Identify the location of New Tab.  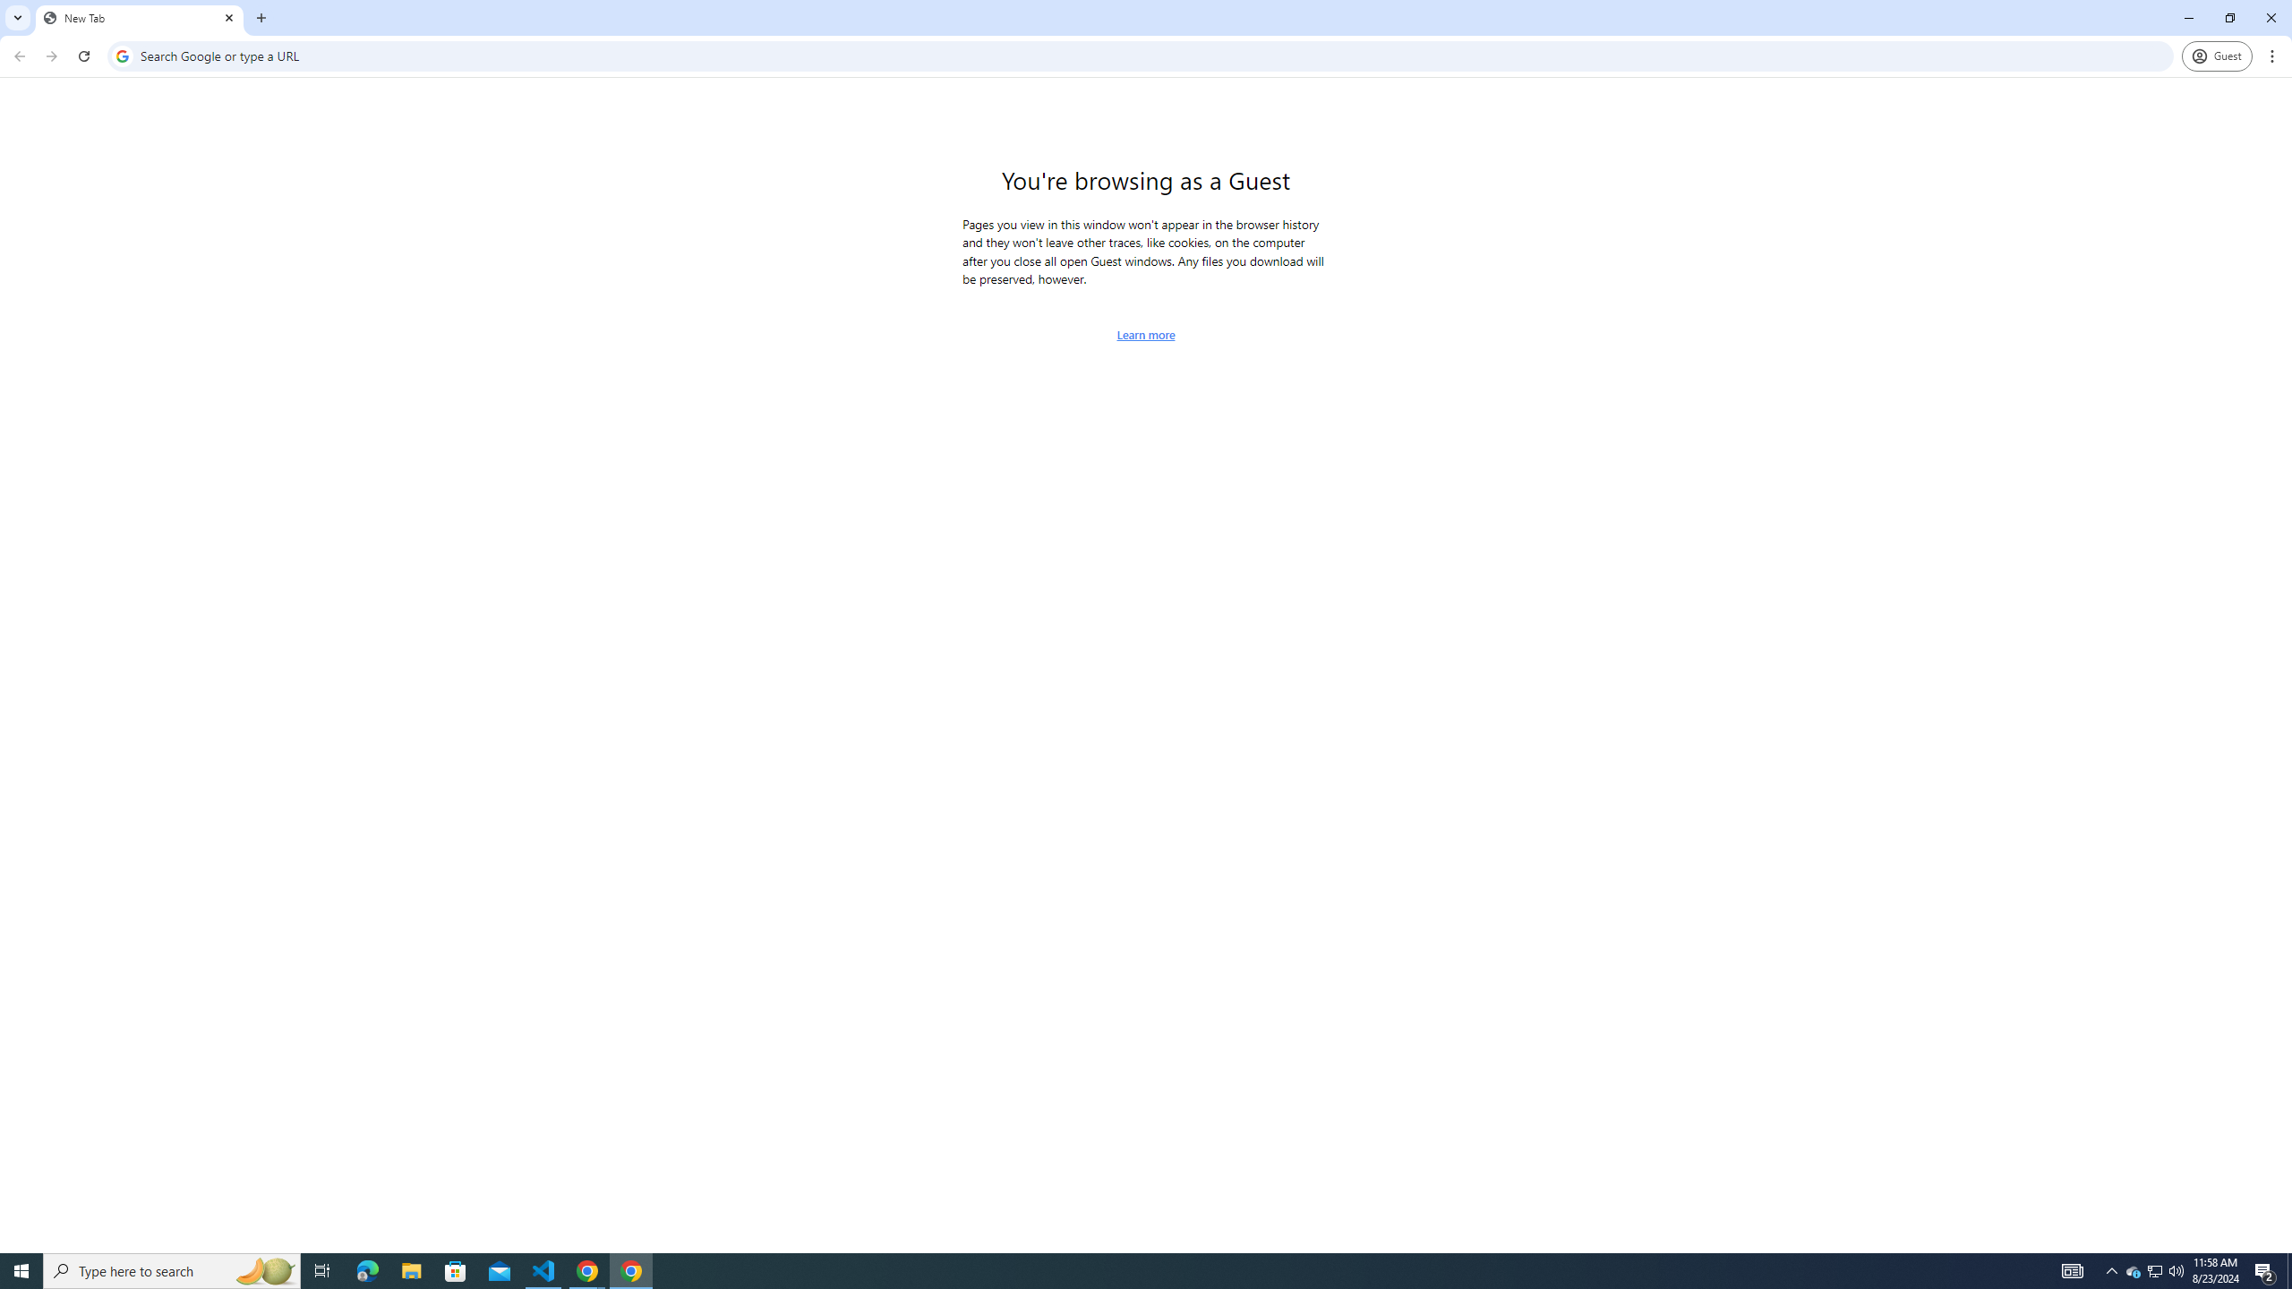
(140, 18).